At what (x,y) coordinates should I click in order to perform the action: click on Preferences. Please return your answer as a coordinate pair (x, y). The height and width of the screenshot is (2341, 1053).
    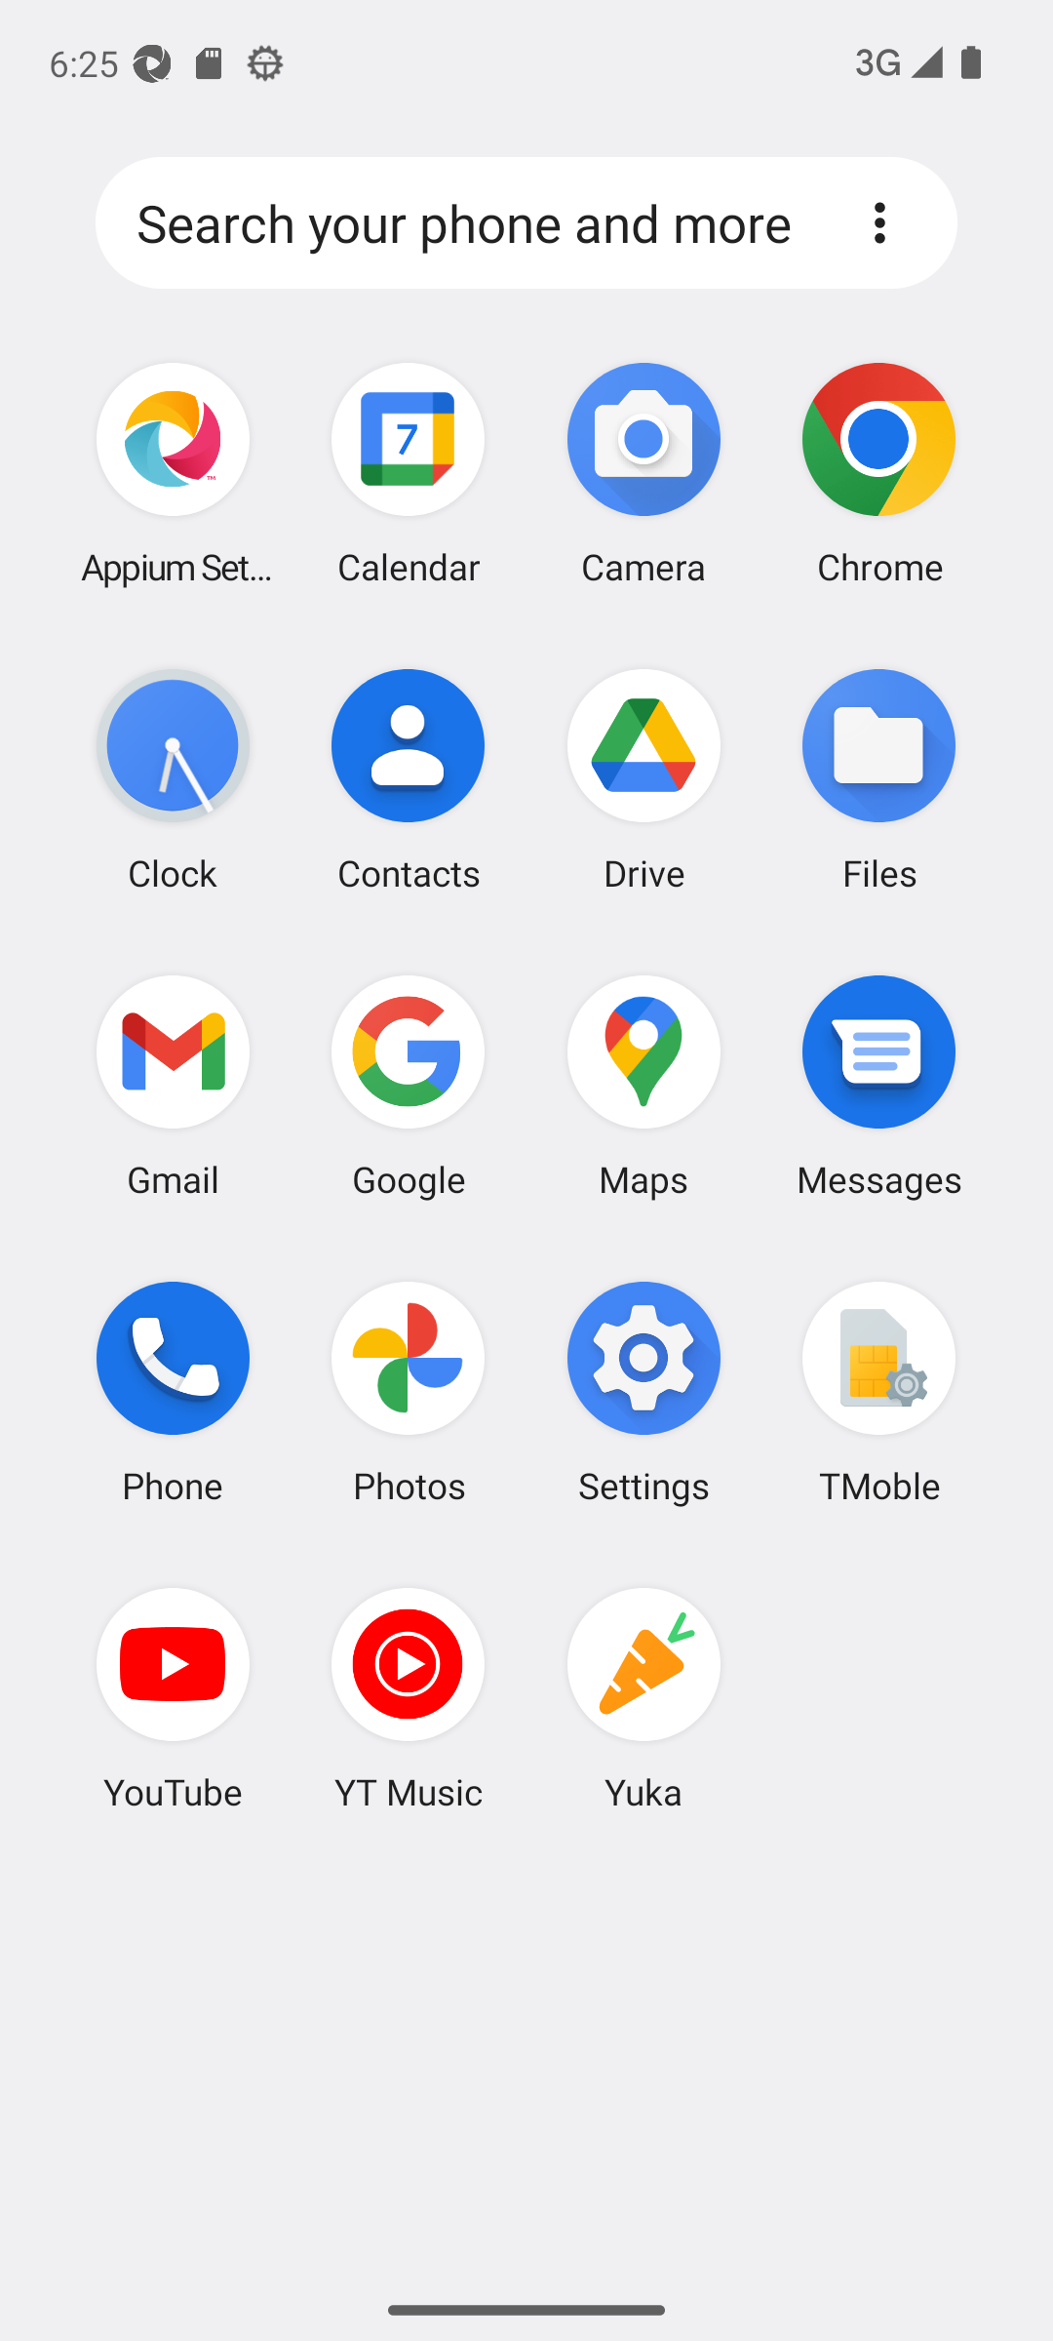
    Looking at the image, I should click on (879, 222).